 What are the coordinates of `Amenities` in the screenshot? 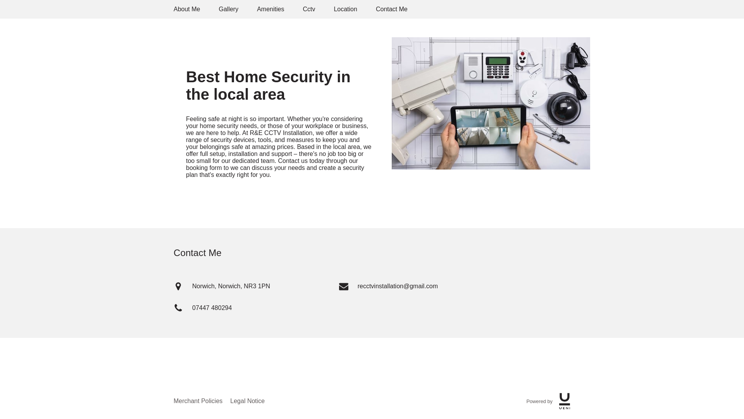 It's located at (270, 9).